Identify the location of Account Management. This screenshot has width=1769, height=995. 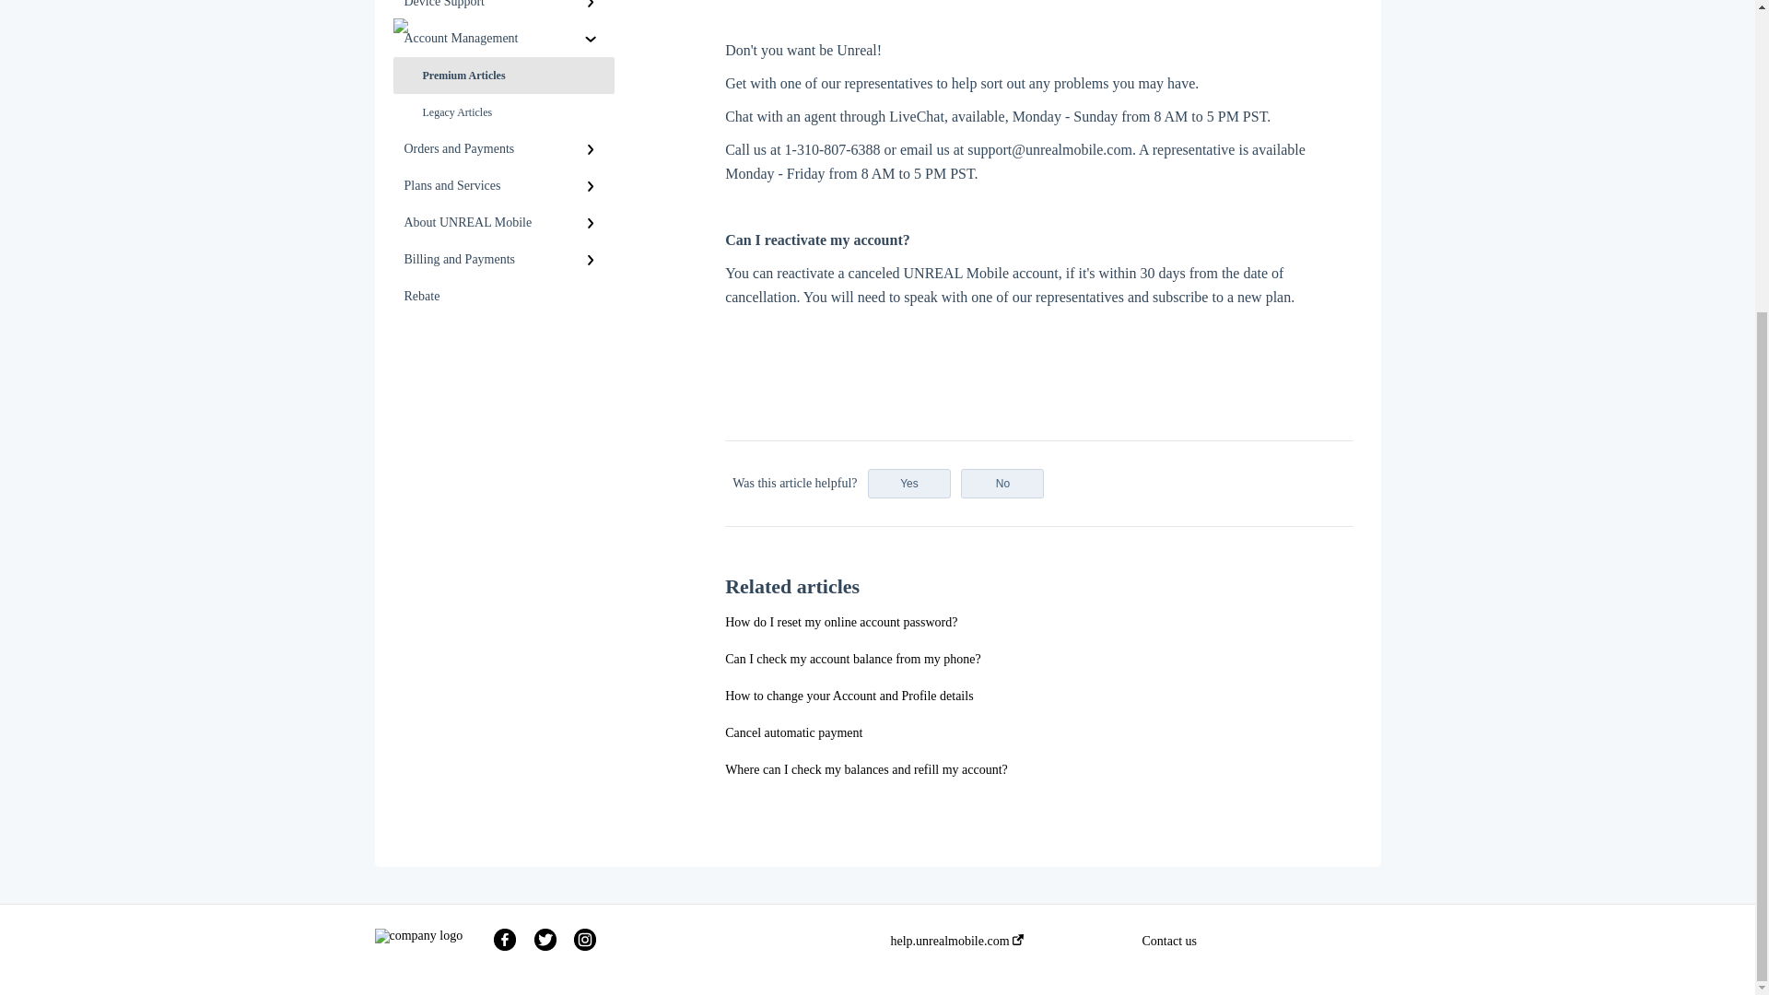
(503, 38).